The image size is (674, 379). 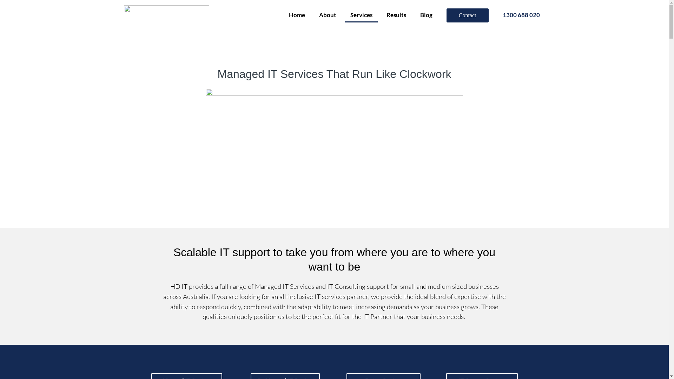 I want to click on Results, so click(x=396, y=15).